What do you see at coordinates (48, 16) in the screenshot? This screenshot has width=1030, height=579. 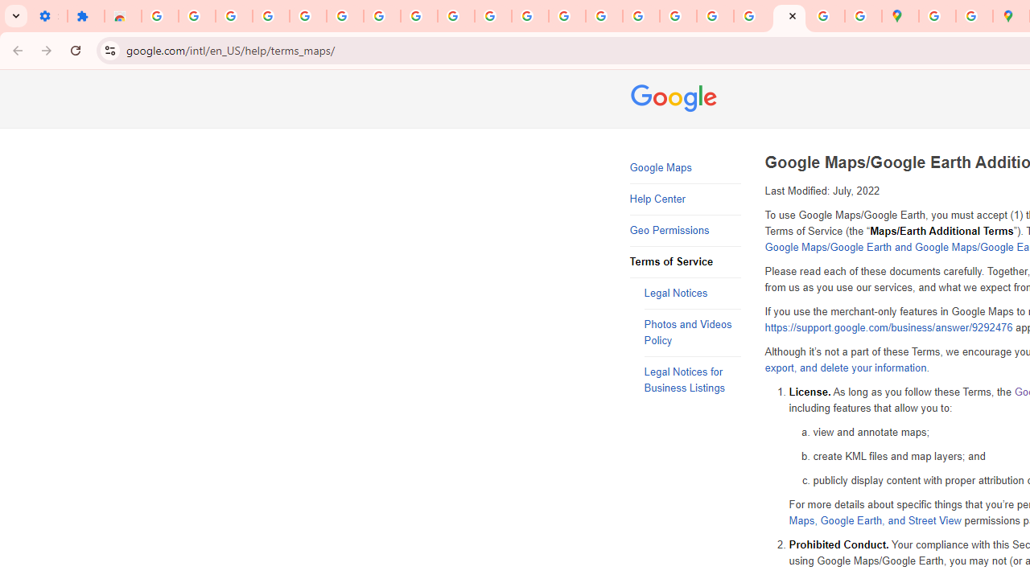 I see `Settings - On startup` at bounding box center [48, 16].